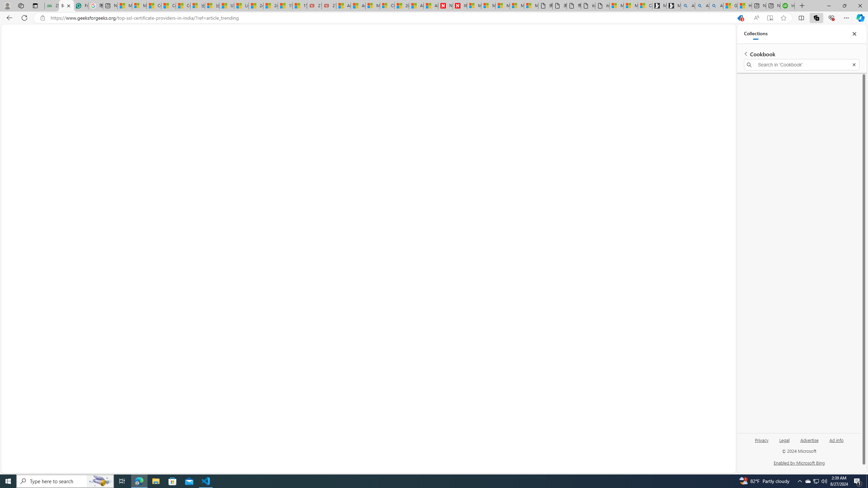 Image resolution: width=868 pixels, height=488 pixels. Describe the element at coordinates (95, 48) in the screenshot. I see `Tips & Tricks` at that location.